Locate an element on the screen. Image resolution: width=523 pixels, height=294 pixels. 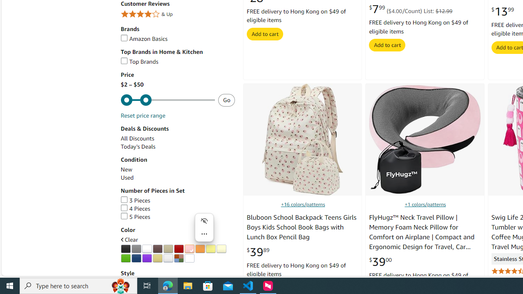
AutomationID: p_n_feature_twenty_browse-bin/3254105011 is located at coordinates (200, 249).